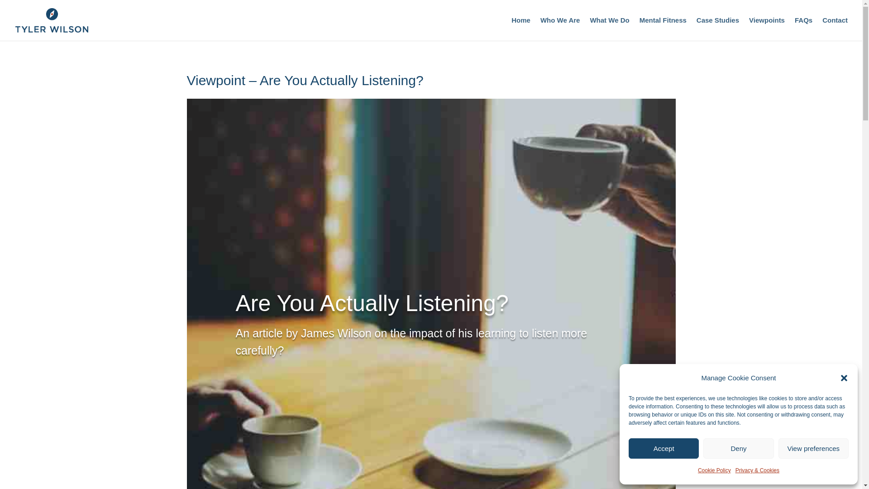  What do you see at coordinates (663, 29) in the screenshot?
I see `Mental Fitness` at bounding box center [663, 29].